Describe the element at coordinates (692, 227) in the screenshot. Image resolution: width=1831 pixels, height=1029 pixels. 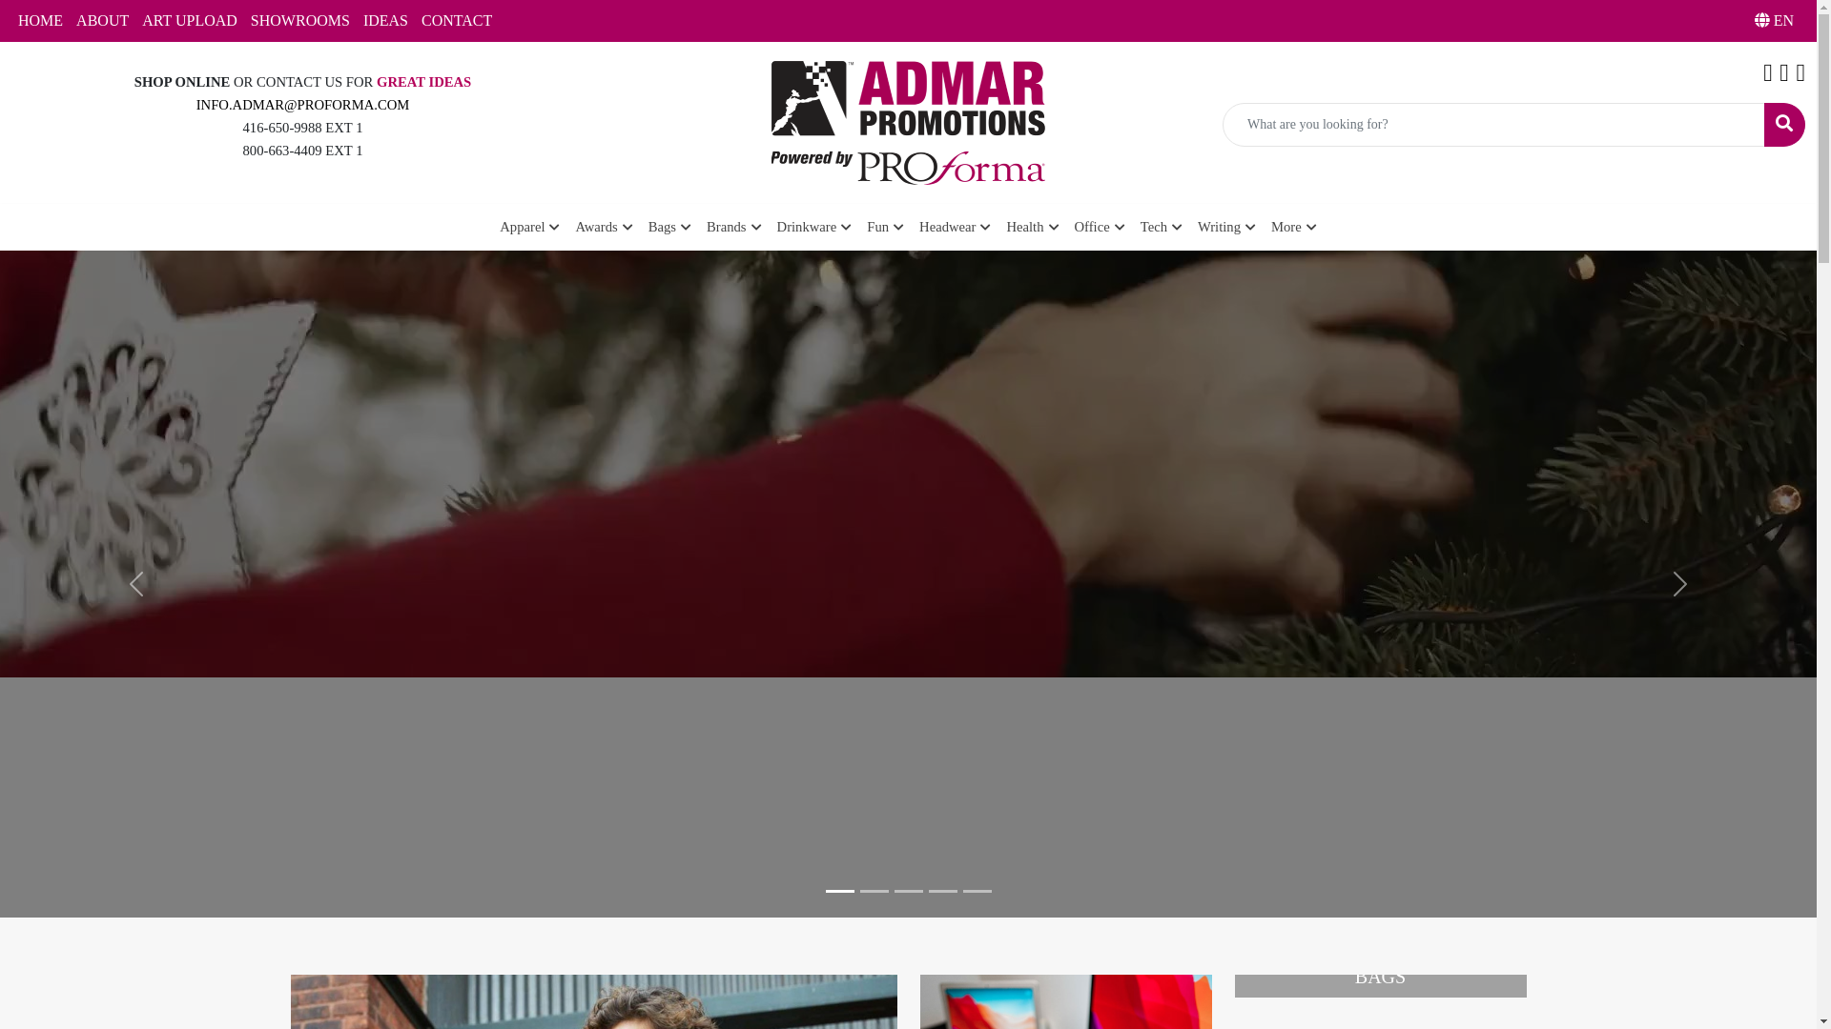
I see `Bags` at that location.